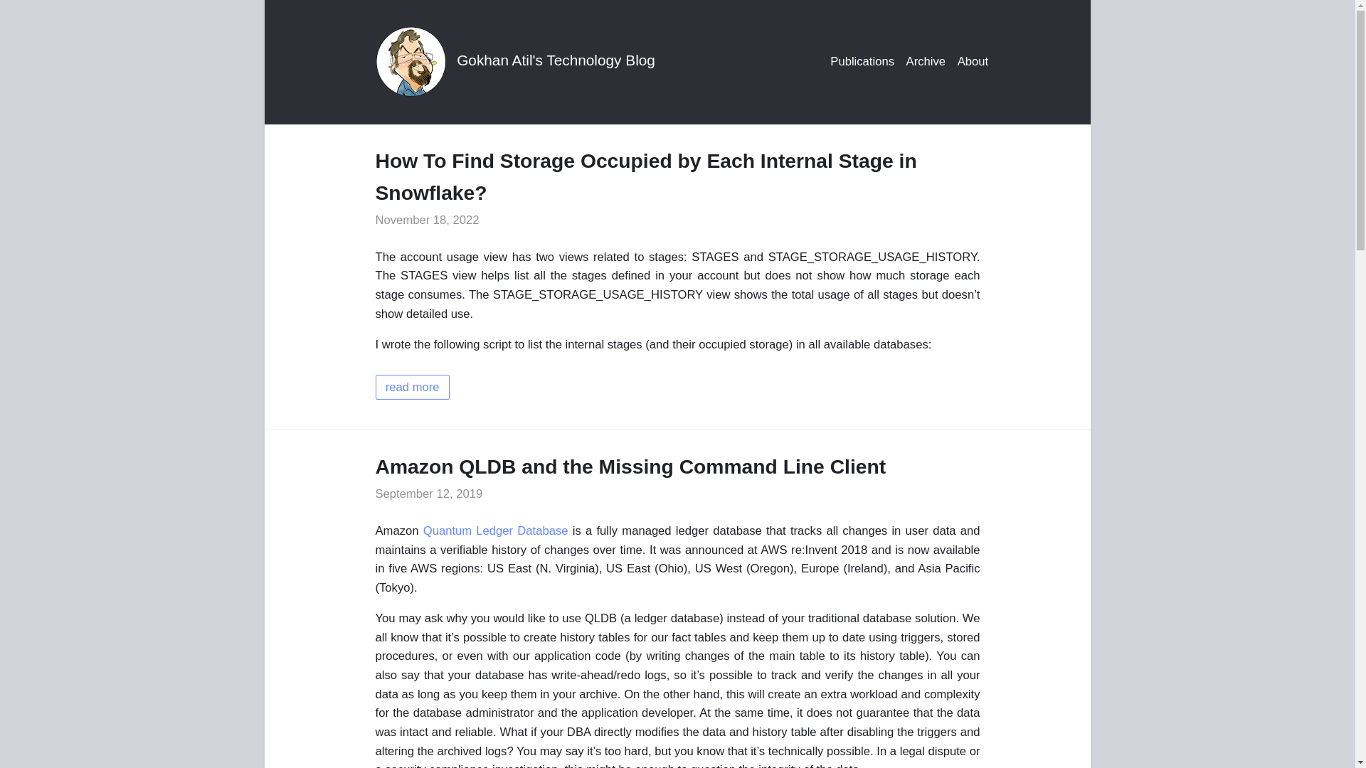 The height and width of the screenshot is (768, 1366). What do you see at coordinates (495, 530) in the screenshot?
I see `Quantum Ledger Database` at bounding box center [495, 530].